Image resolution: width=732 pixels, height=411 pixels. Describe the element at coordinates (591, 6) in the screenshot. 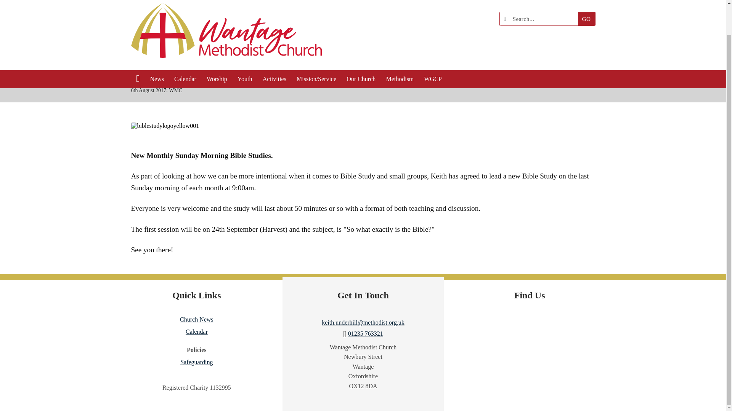

I see `Sign into the Cloud` at that location.